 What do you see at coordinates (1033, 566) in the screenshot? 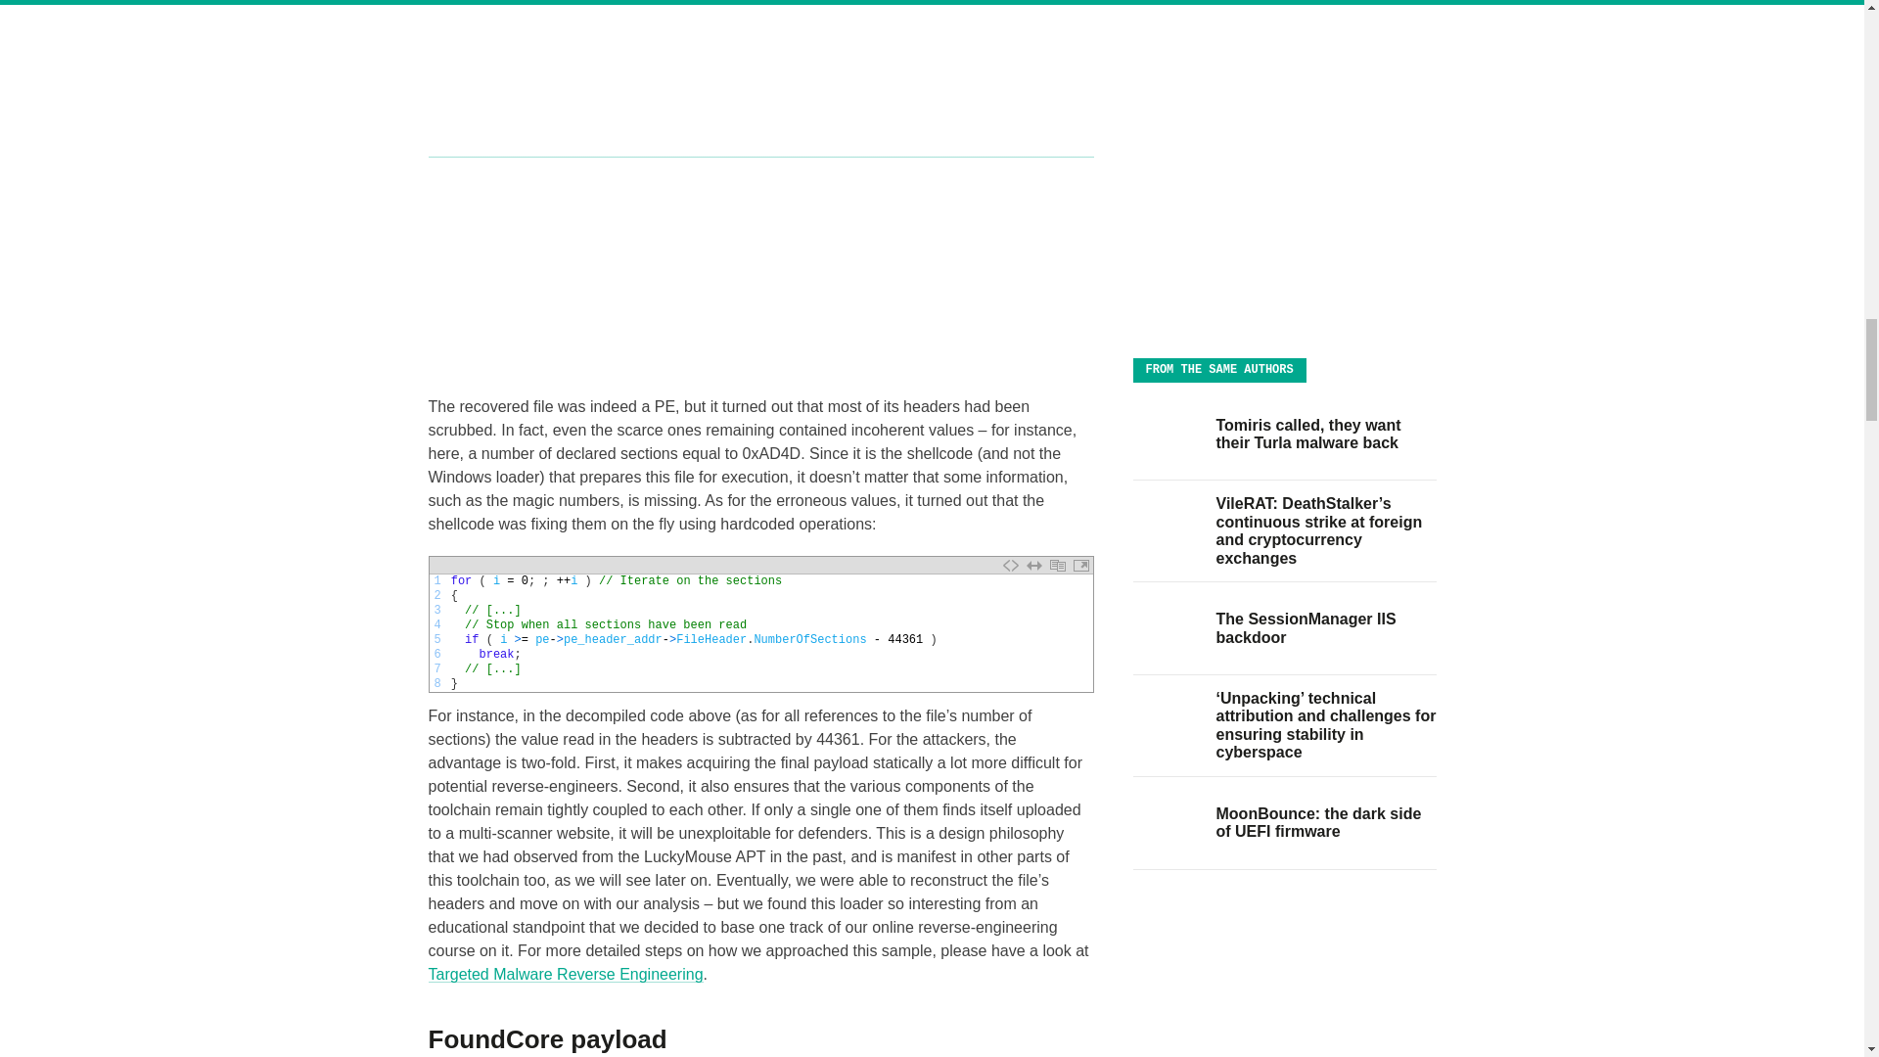
I see `Expand Code` at bounding box center [1033, 566].